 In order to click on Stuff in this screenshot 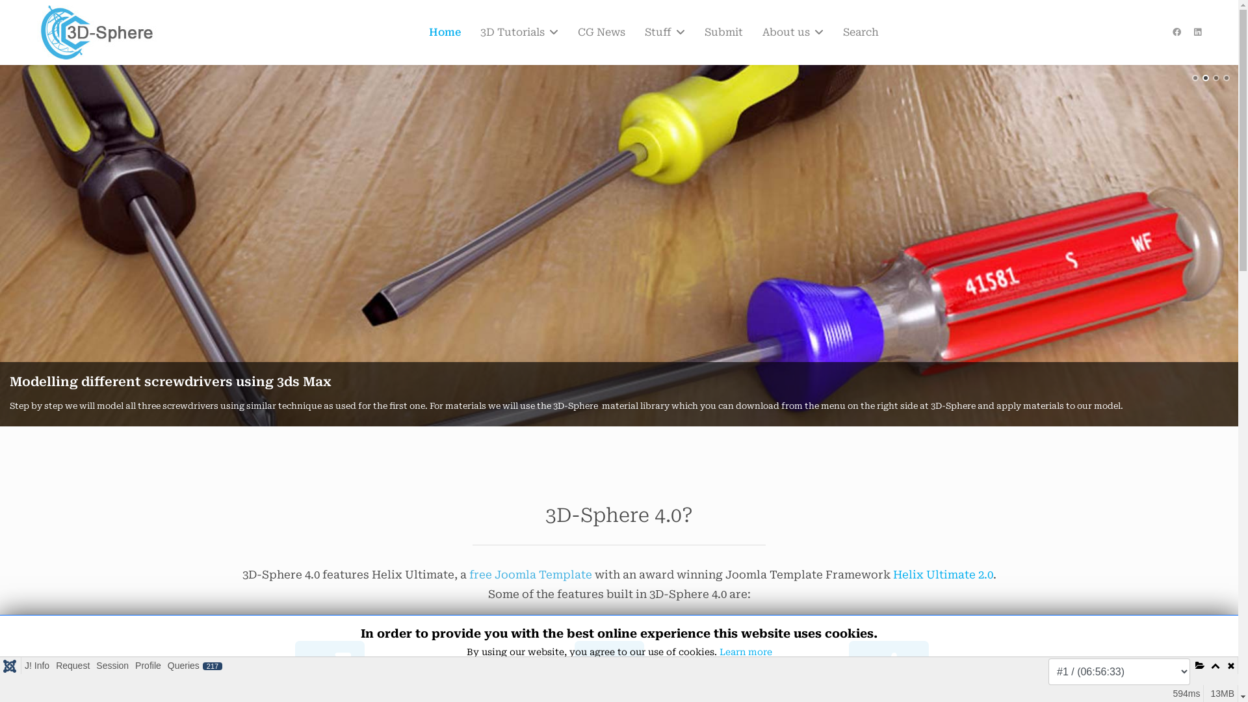, I will do `click(664, 32)`.